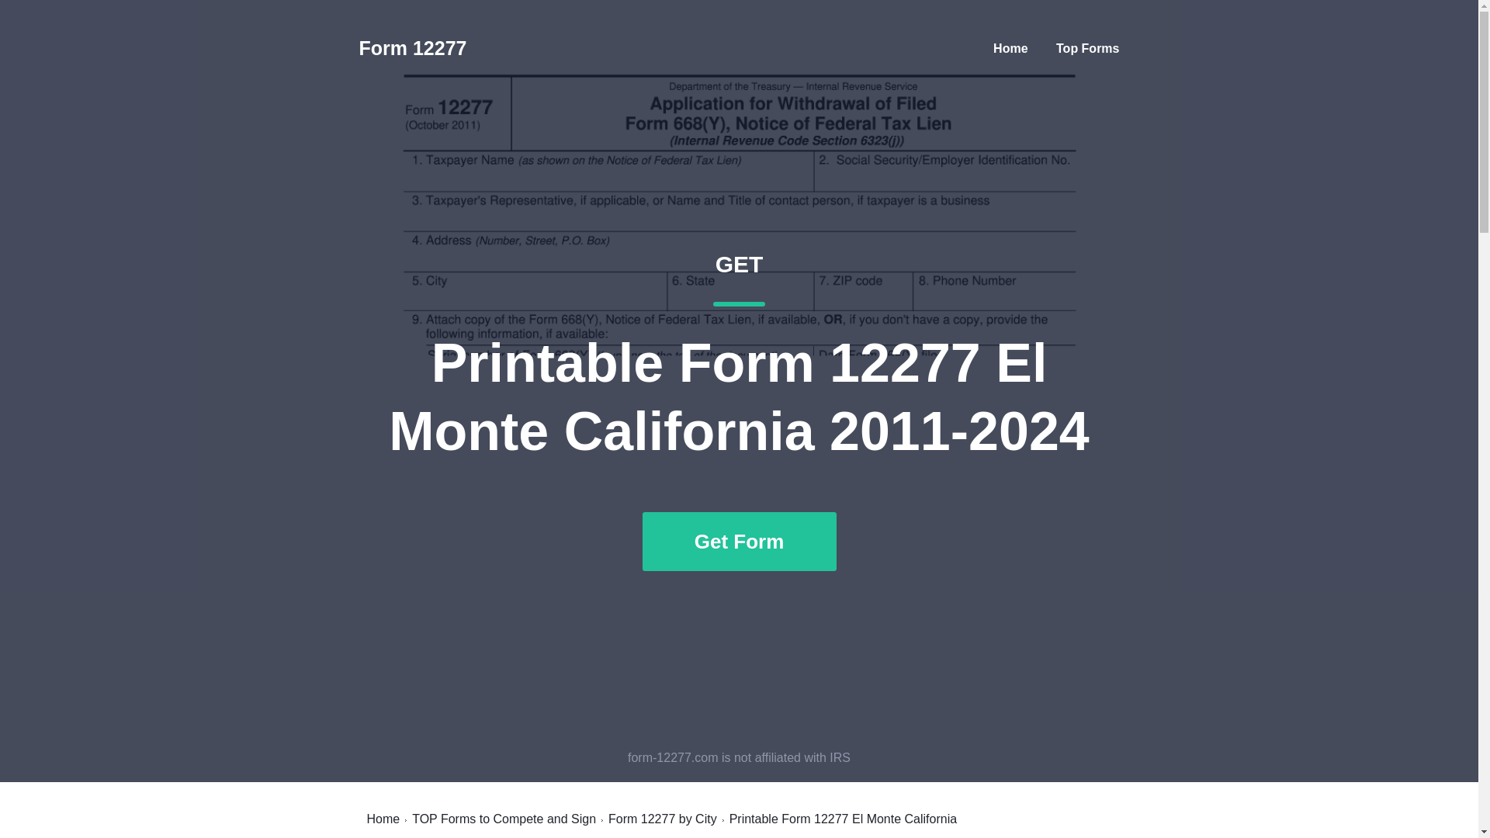 This screenshot has height=838, width=1490. Describe the element at coordinates (1087, 48) in the screenshot. I see `Top Forms` at that location.